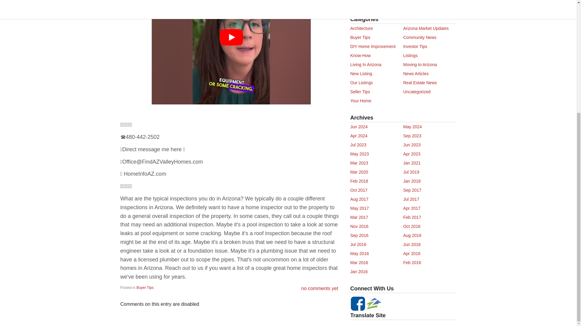  What do you see at coordinates (360, 37) in the screenshot?
I see `Buyer Tips` at bounding box center [360, 37].